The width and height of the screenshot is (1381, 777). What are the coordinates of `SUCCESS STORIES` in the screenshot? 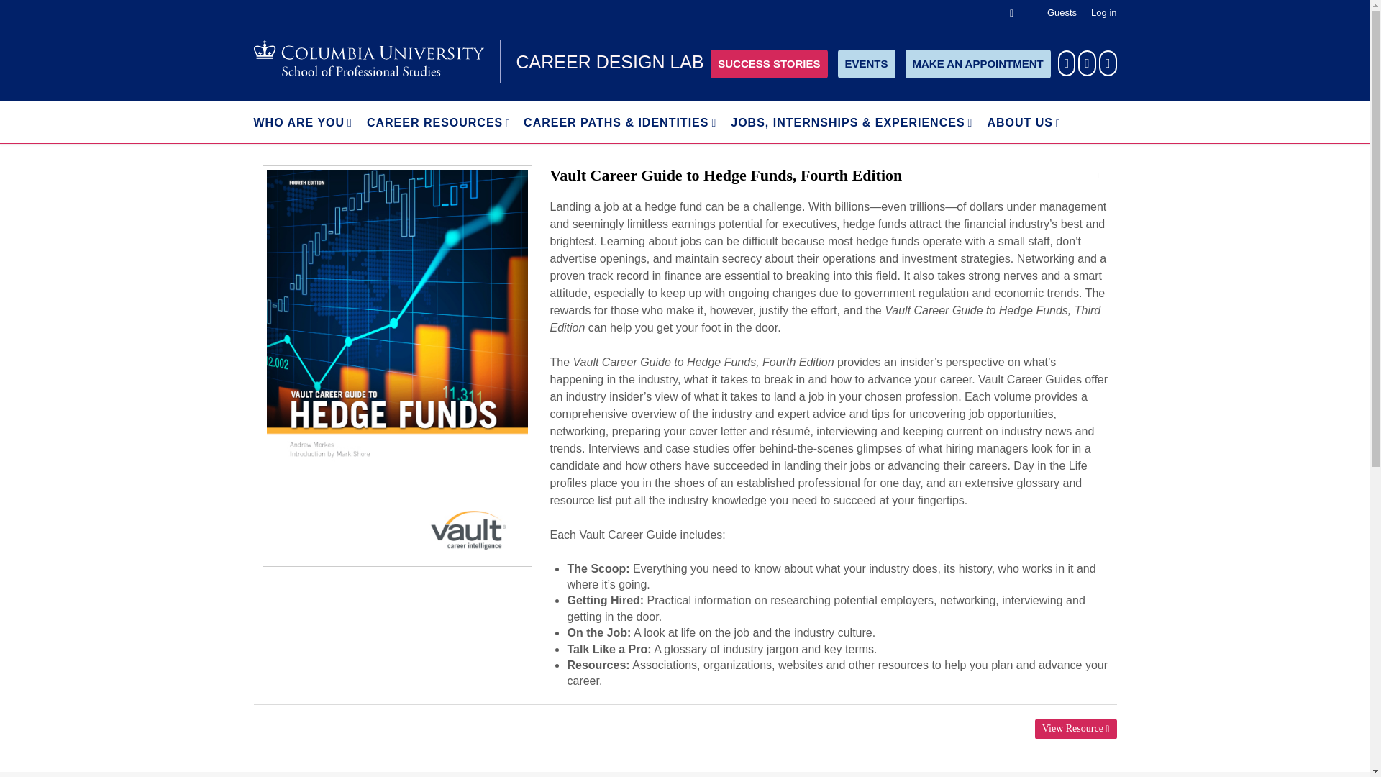 It's located at (769, 64).